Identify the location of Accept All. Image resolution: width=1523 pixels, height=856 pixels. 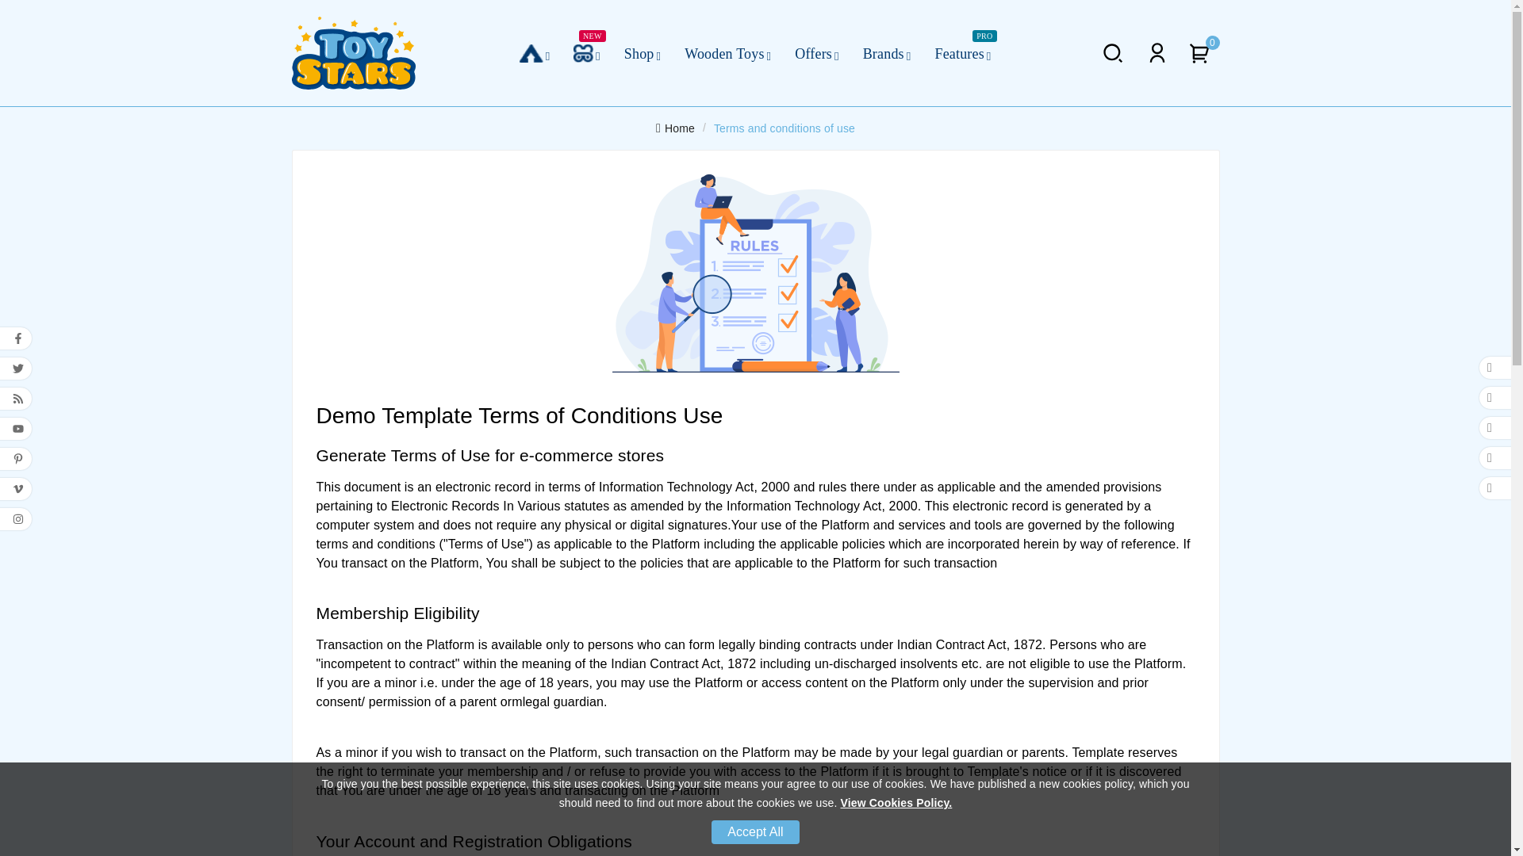
(754, 831).